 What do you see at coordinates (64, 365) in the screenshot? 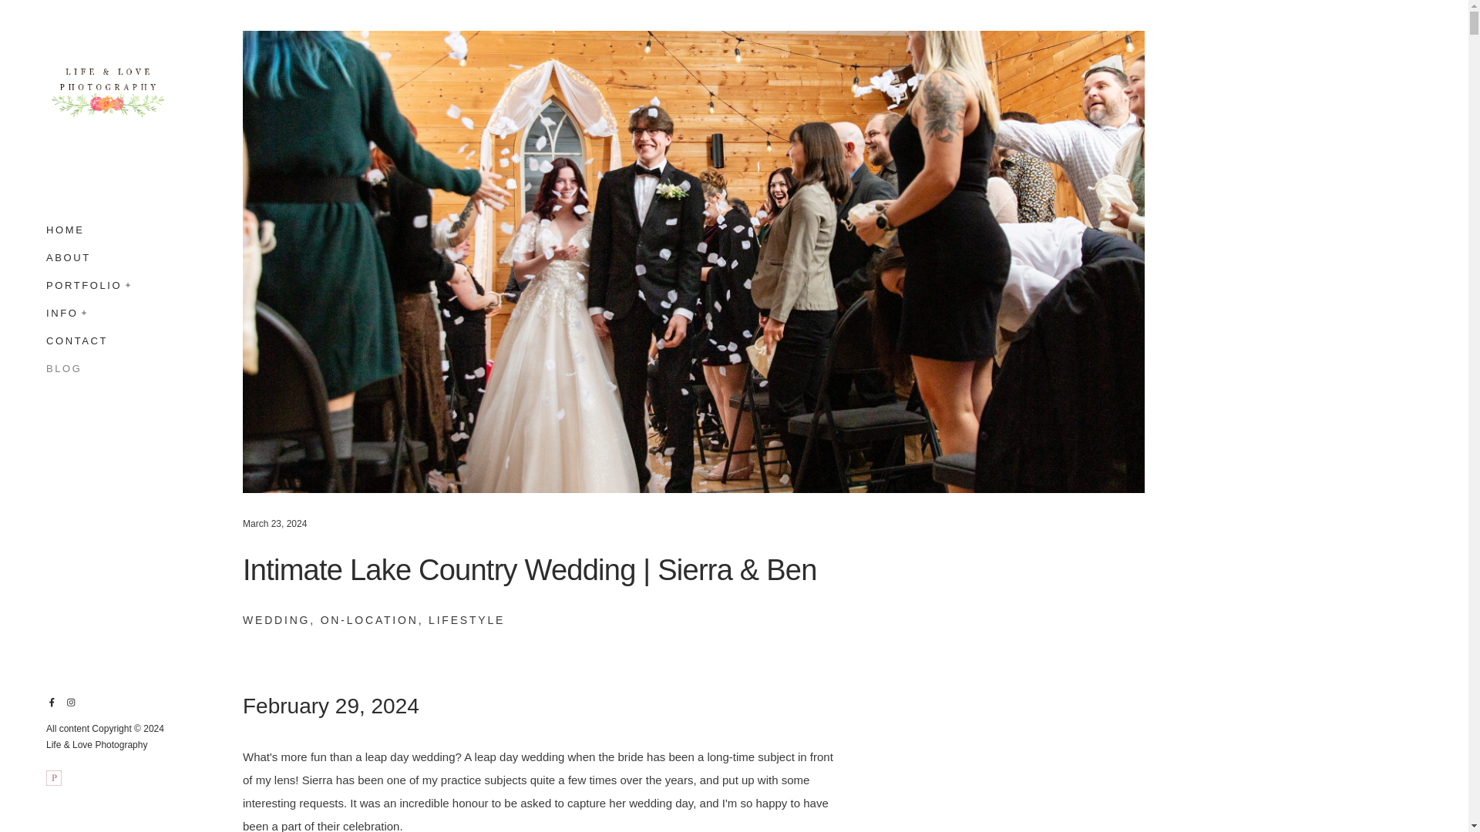
I see `BLOG` at bounding box center [64, 365].